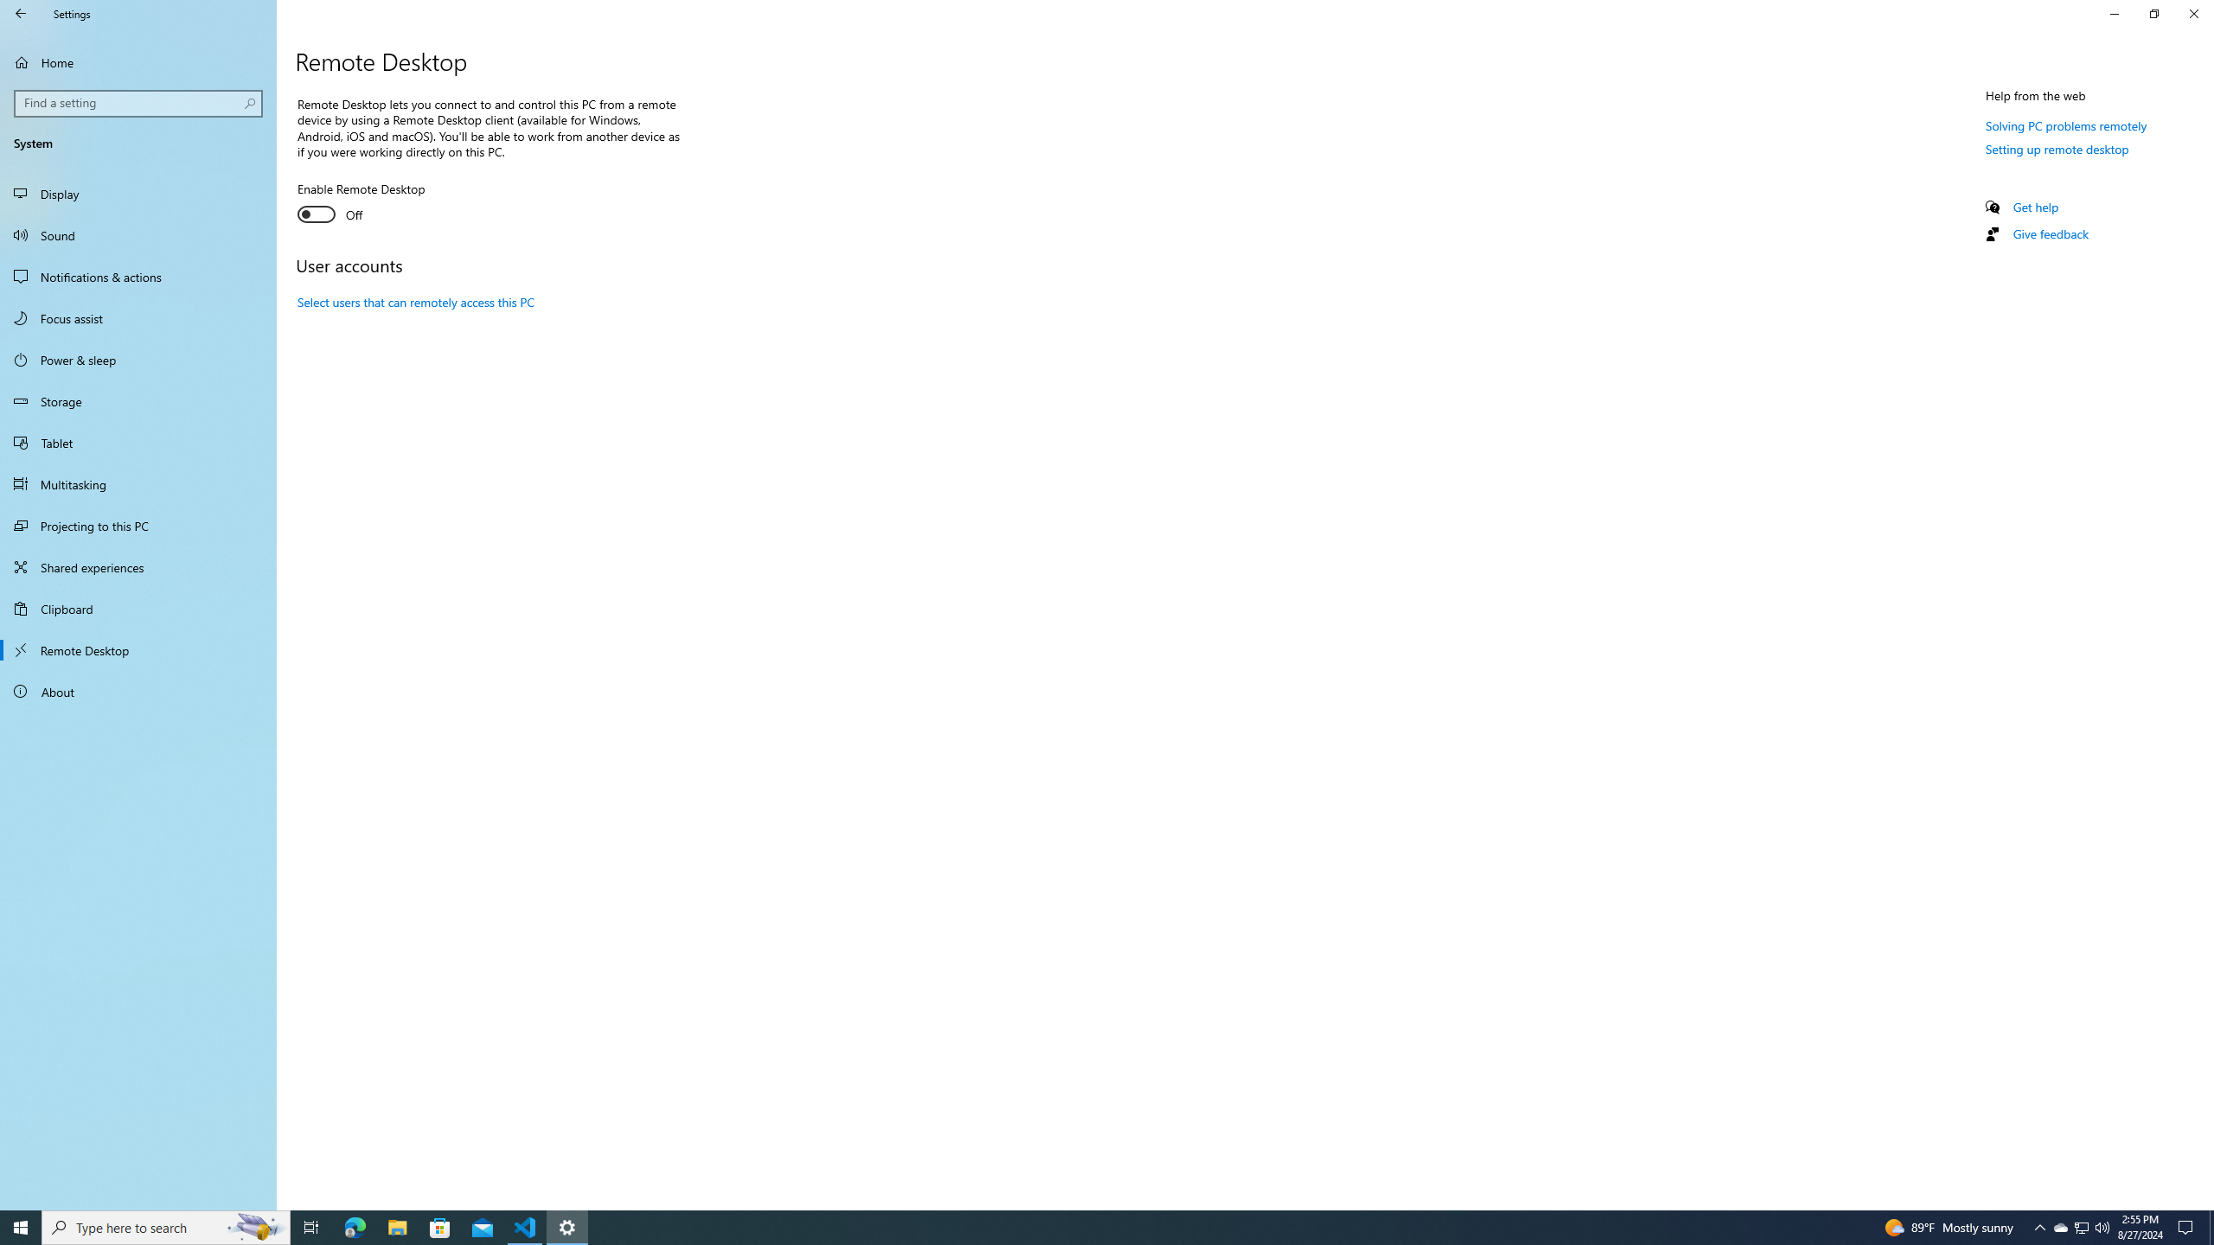  Describe the element at coordinates (2114, 14) in the screenshot. I see `Minimize Settings` at that location.